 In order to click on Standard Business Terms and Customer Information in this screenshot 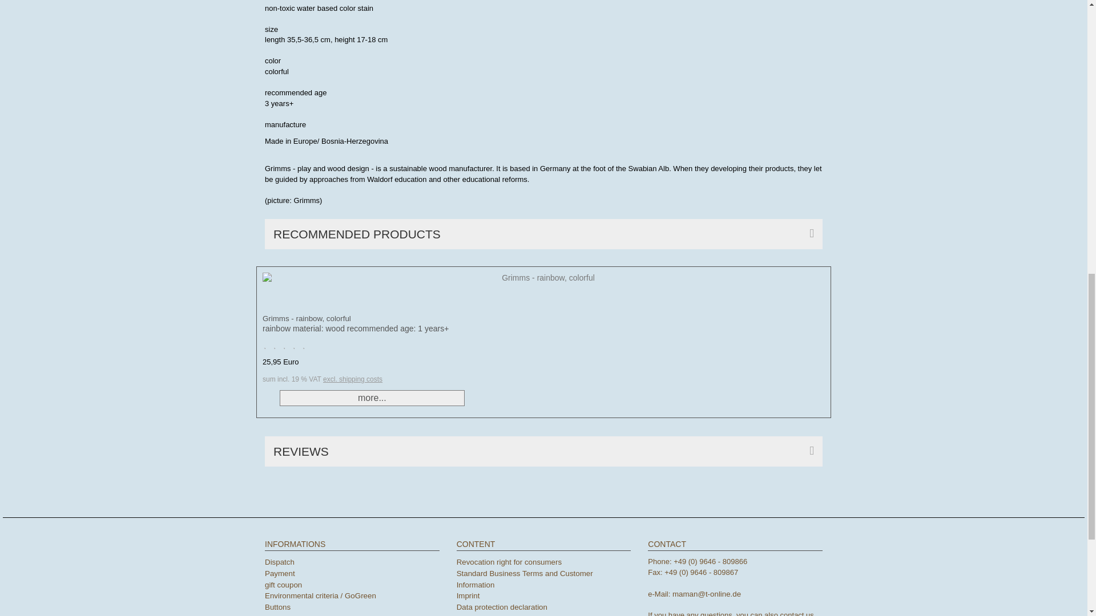, I will do `click(525, 578)`.